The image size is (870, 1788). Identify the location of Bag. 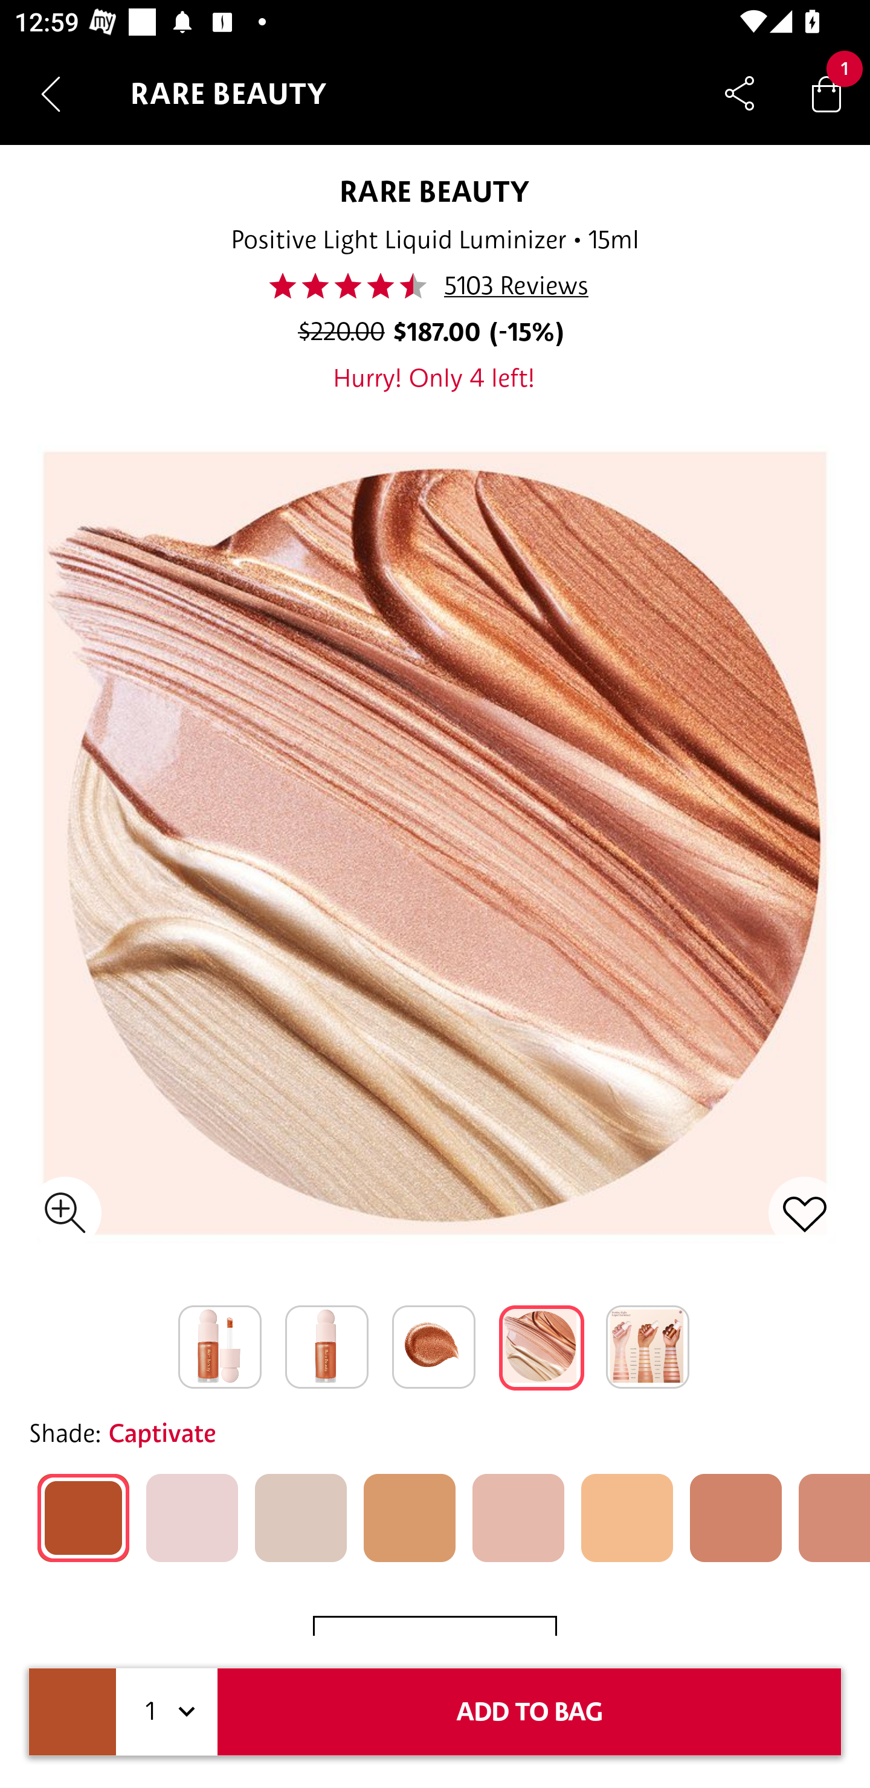
(826, 93).